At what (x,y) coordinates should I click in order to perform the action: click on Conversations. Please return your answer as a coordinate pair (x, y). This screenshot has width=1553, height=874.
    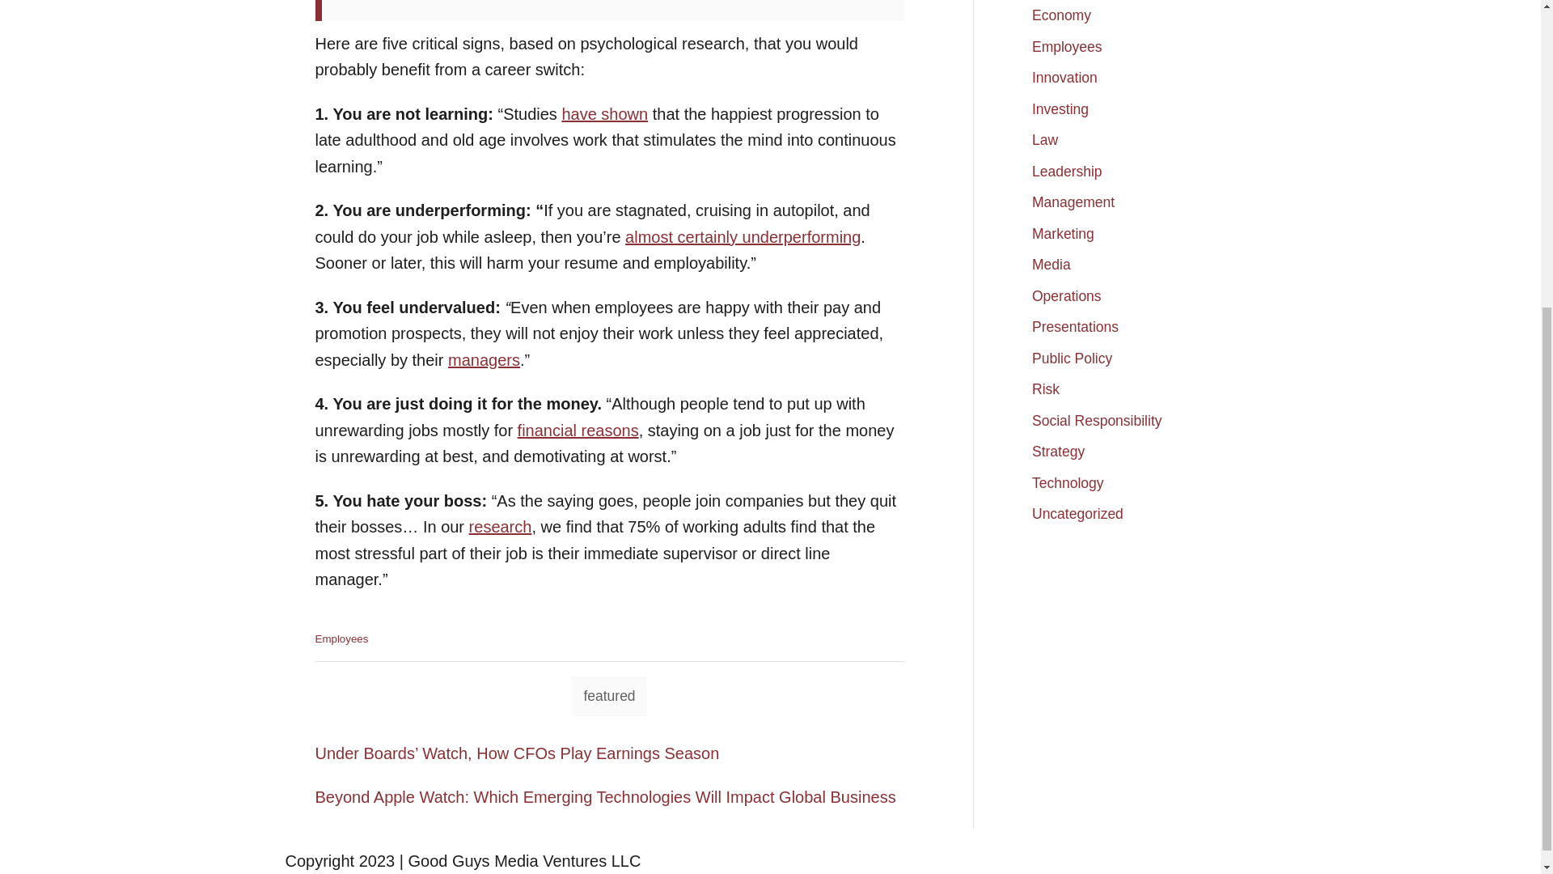
    Looking at the image, I should click on (1077, 2).